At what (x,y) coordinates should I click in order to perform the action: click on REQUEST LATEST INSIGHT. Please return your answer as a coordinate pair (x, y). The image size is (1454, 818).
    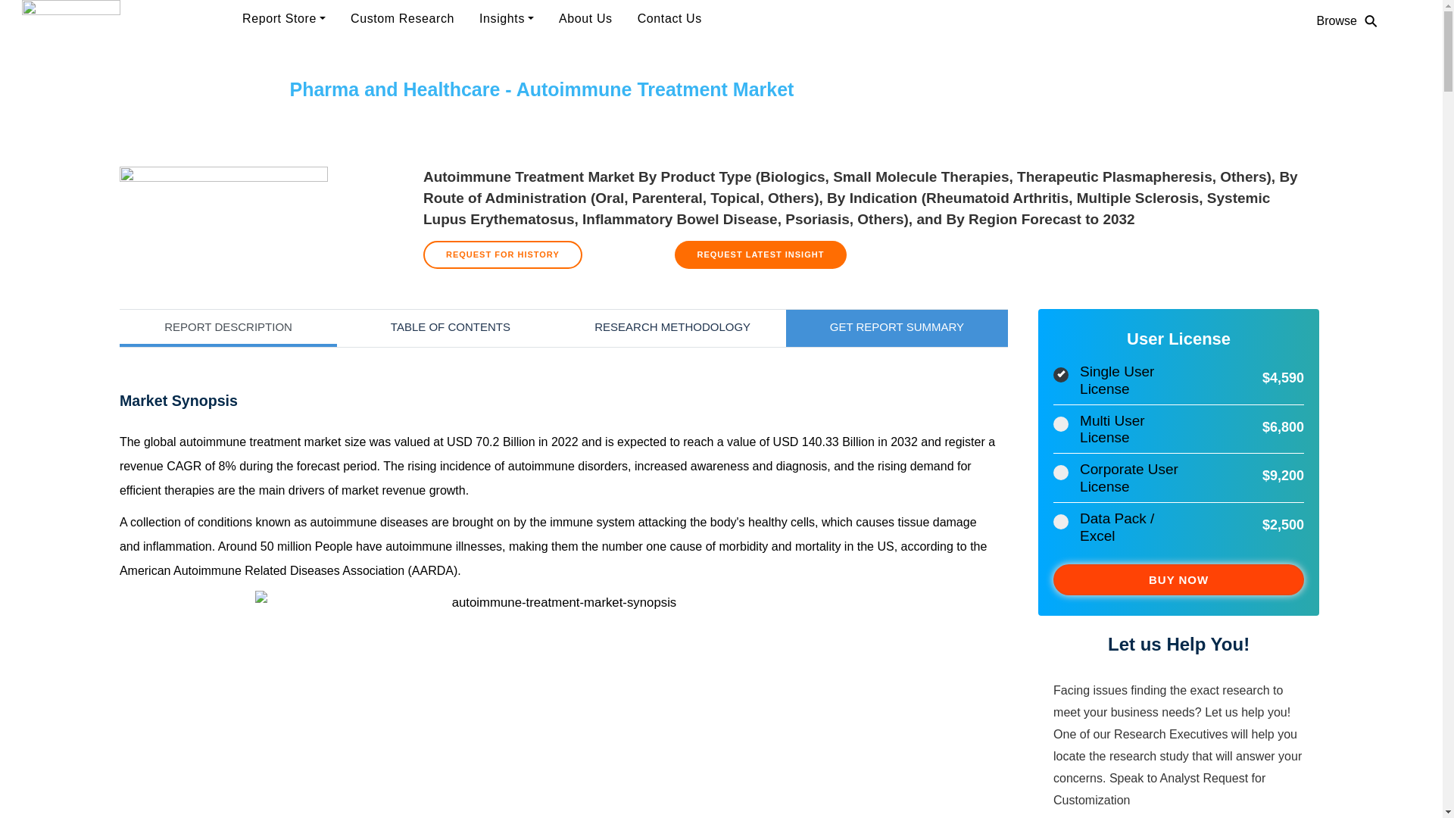
    Looking at the image, I should click on (760, 254).